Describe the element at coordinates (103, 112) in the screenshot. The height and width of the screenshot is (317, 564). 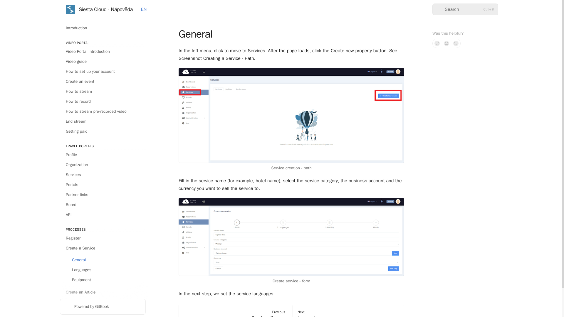
I see `How to stream pre-recorded video` at that location.